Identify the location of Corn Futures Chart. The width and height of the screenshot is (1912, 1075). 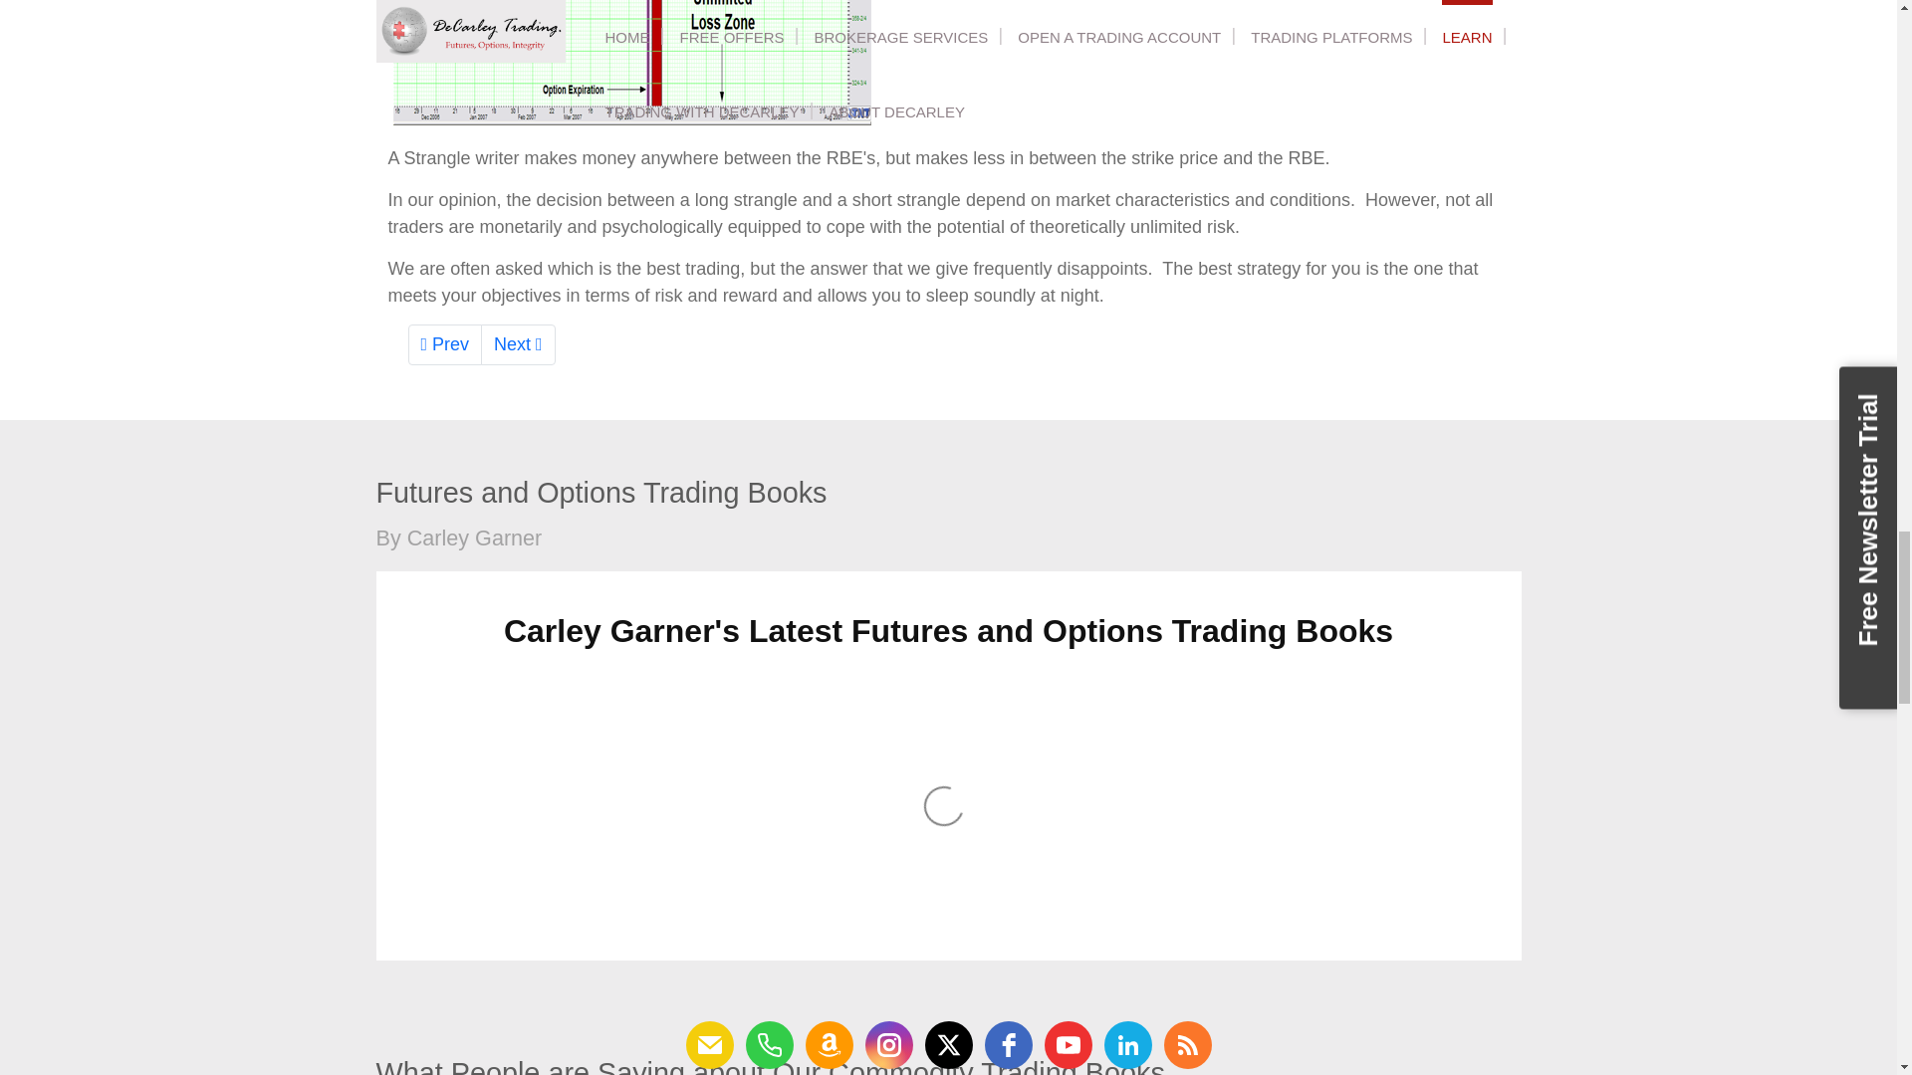
(630, 63).